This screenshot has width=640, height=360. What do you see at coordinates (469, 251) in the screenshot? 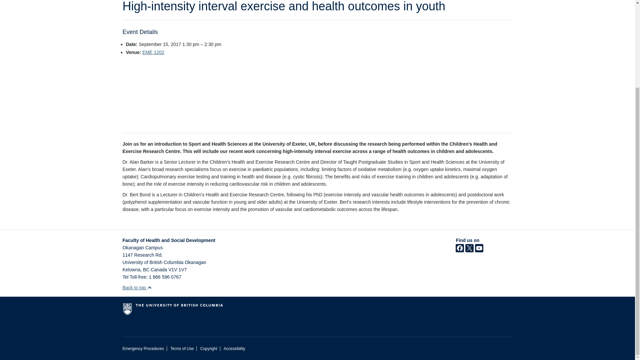
I see `Twitter icon` at bounding box center [469, 251].